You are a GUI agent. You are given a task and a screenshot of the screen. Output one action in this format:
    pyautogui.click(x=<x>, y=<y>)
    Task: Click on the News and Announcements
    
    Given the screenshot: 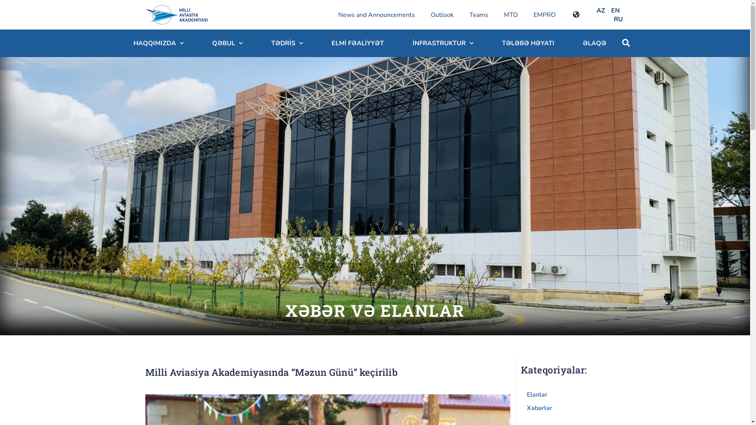 What is the action you would take?
    pyautogui.click(x=376, y=15)
    